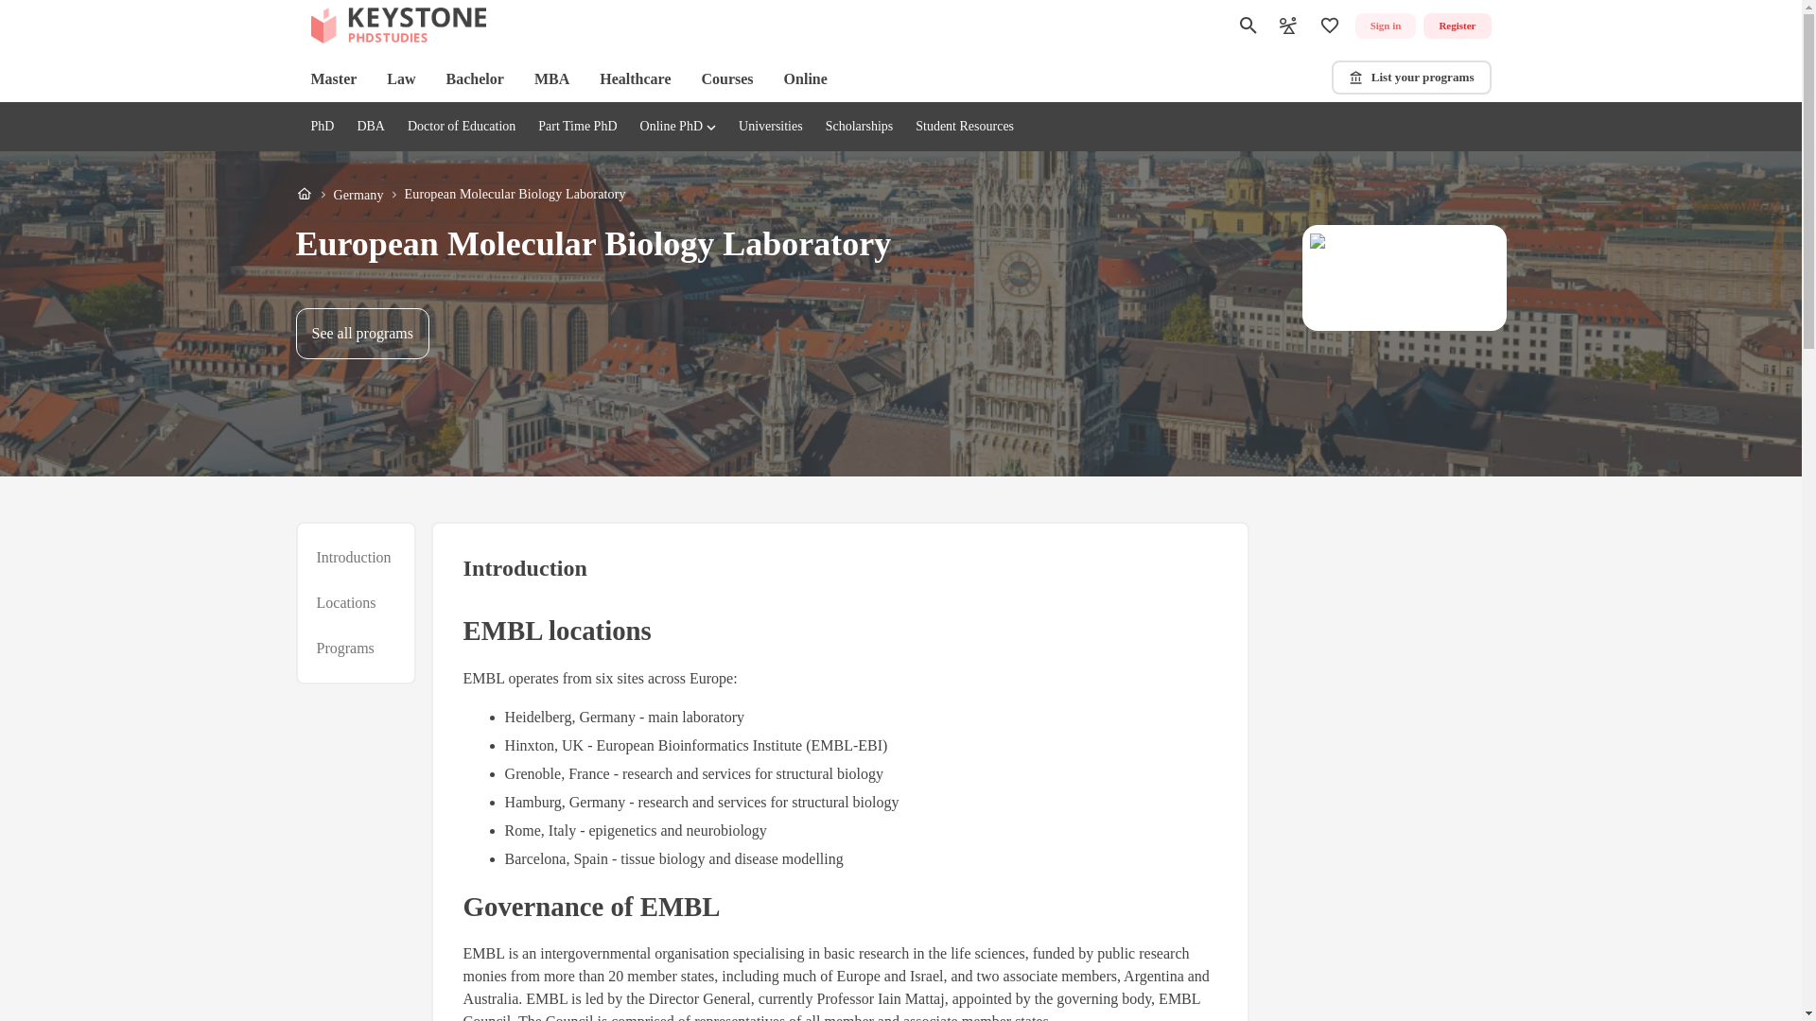 The image size is (1816, 1021). What do you see at coordinates (1385, 26) in the screenshot?
I see `Sign in` at bounding box center [1385, 26].